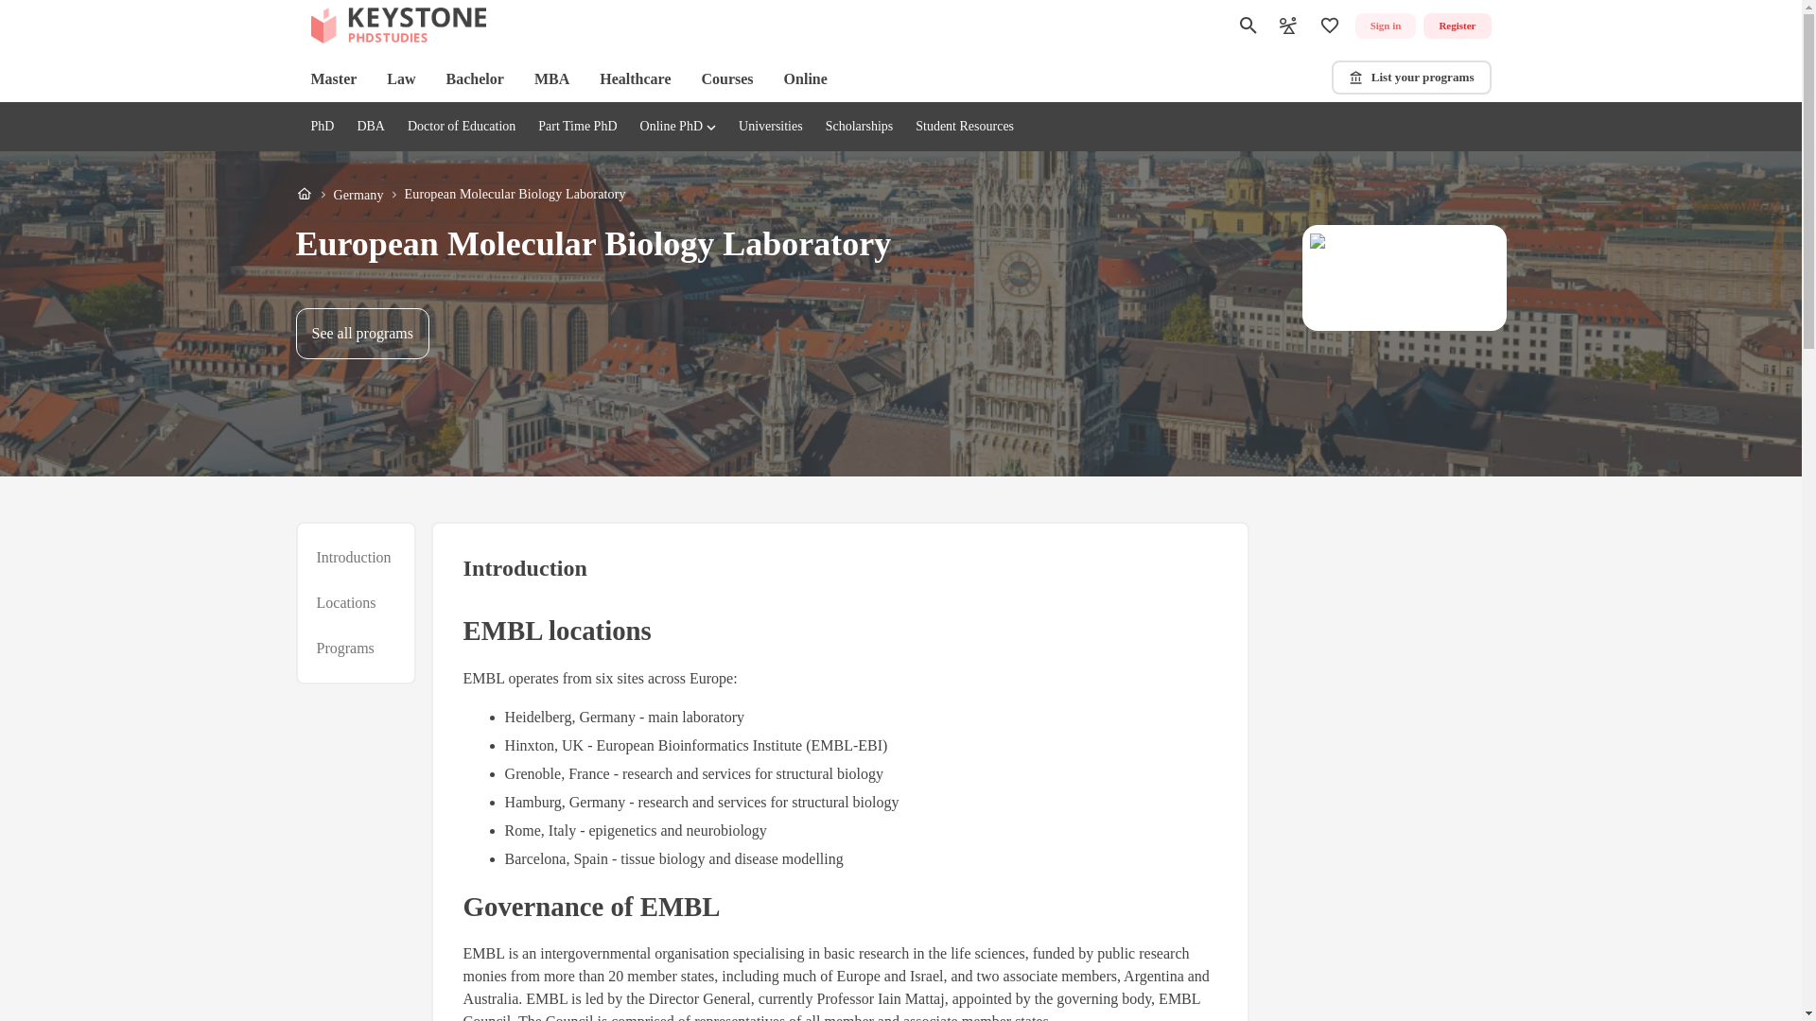 The image size is (1816, 1021). What do you see at coordinates (1385, 26) in the screenshot?
I see `Sign in` at bounding box center [1385, 26].